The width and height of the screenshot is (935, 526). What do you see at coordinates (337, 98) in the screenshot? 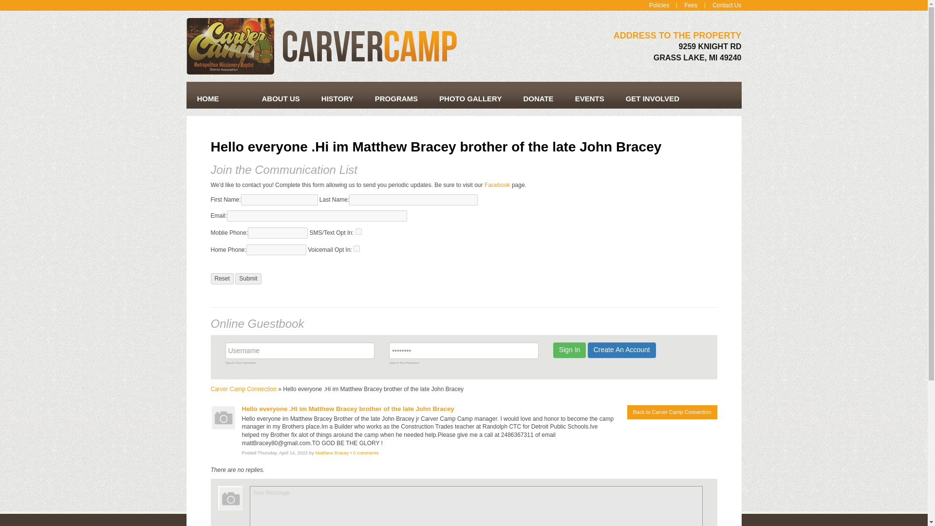
I see `HISTORY` at bounding box center [337, 98].